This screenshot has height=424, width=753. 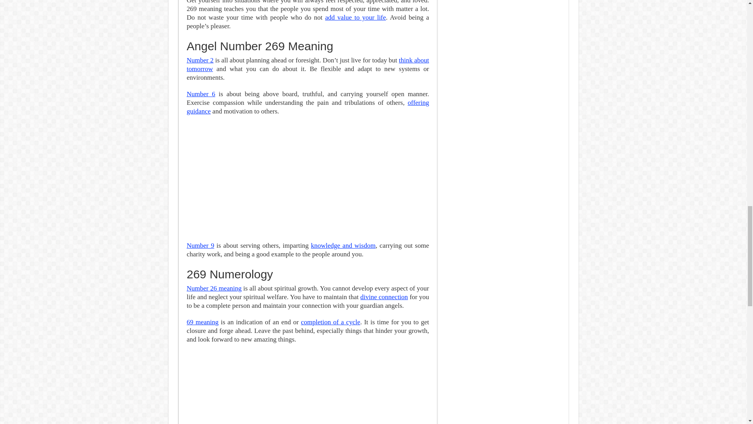 I want to click on Number 9, so click(x=200, y=245).